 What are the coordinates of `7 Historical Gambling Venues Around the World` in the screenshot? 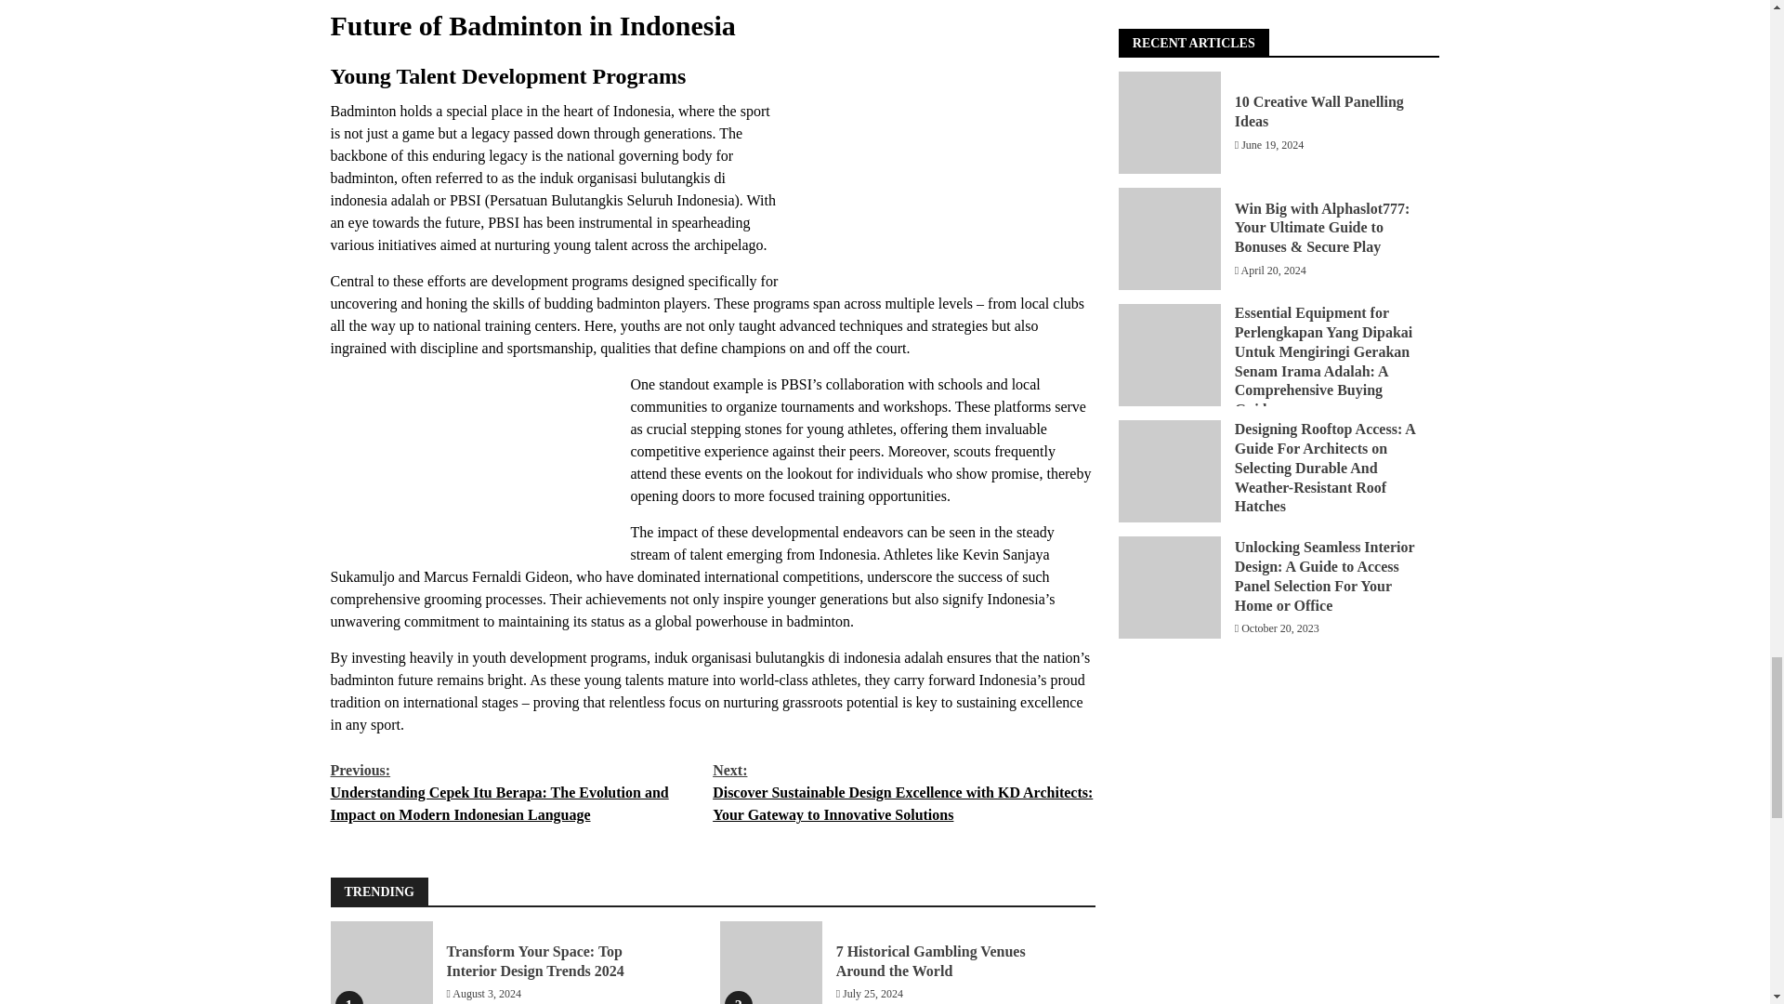 It's located at (771, 963).